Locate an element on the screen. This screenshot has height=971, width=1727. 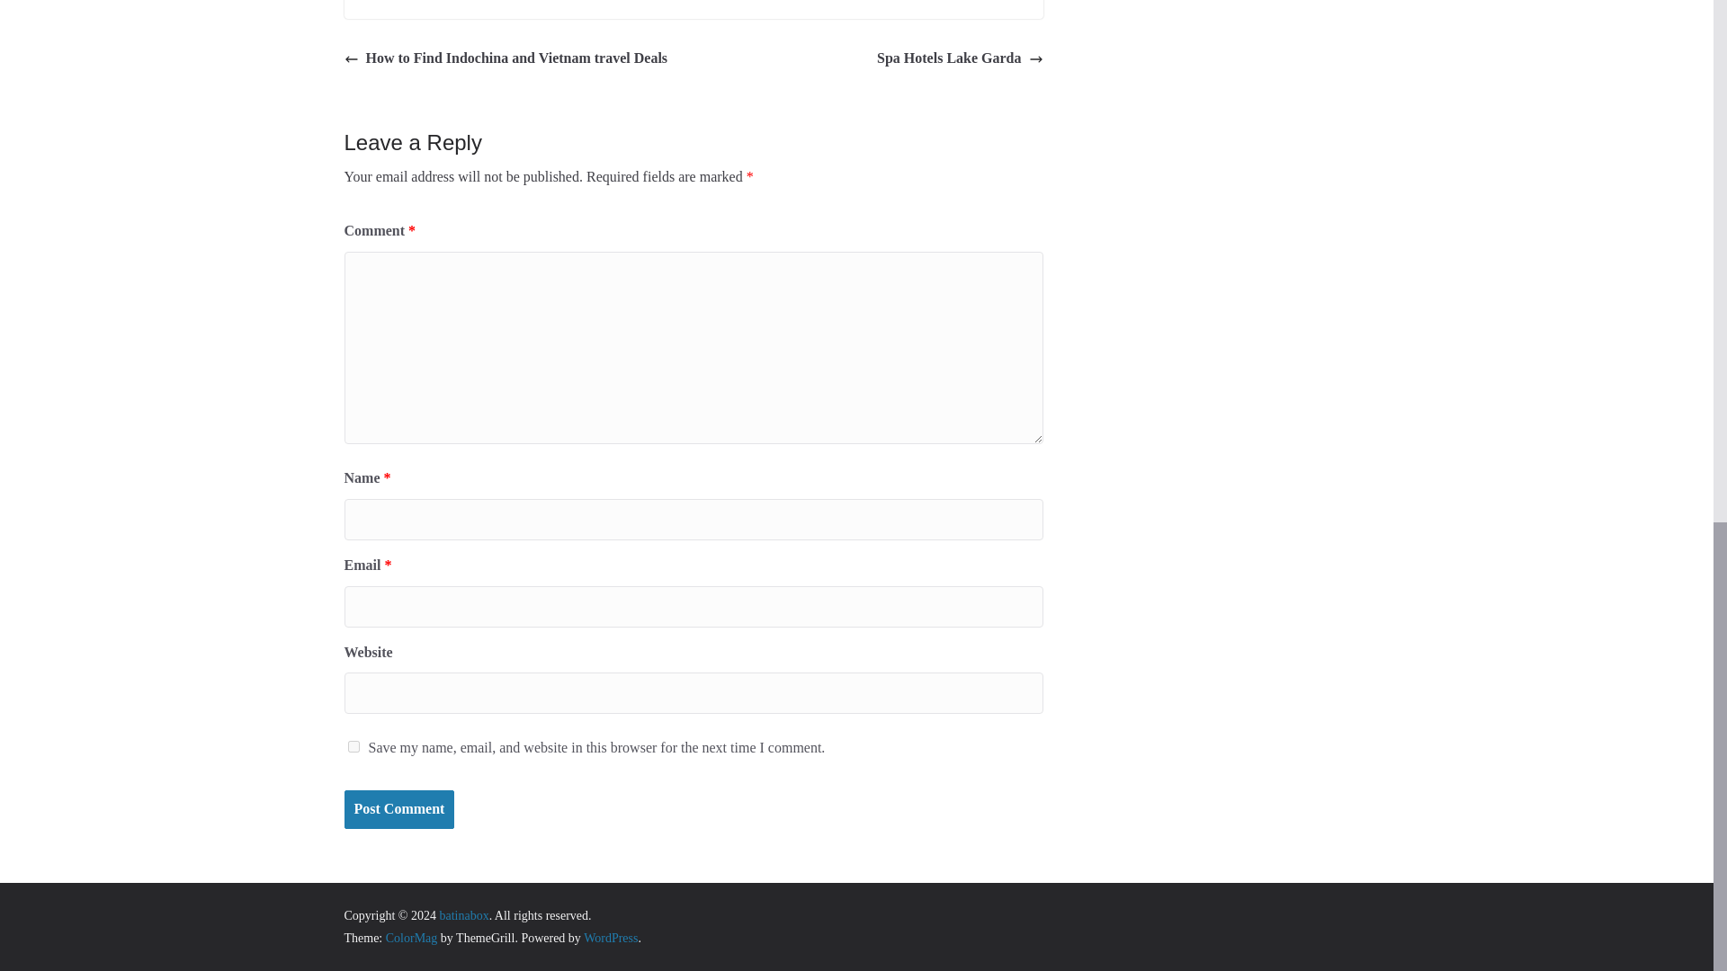
Spa Hotels Lake Garda is located at coordinates (960, 58).